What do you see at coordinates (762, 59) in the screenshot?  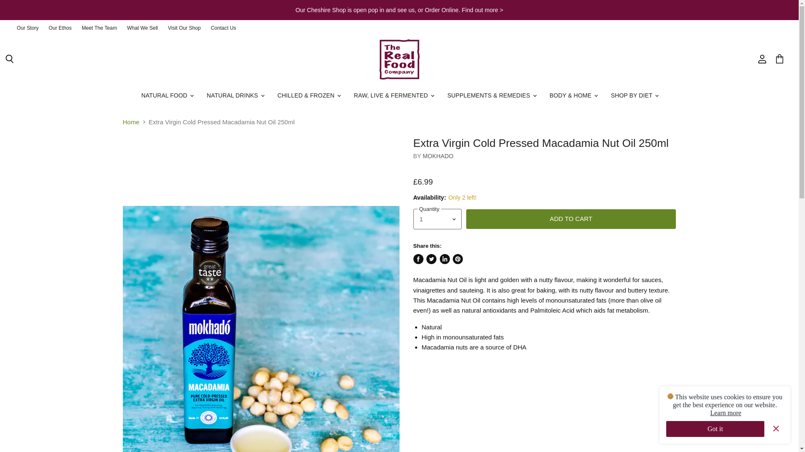 I see `View account` at bounding box center [762, 59].